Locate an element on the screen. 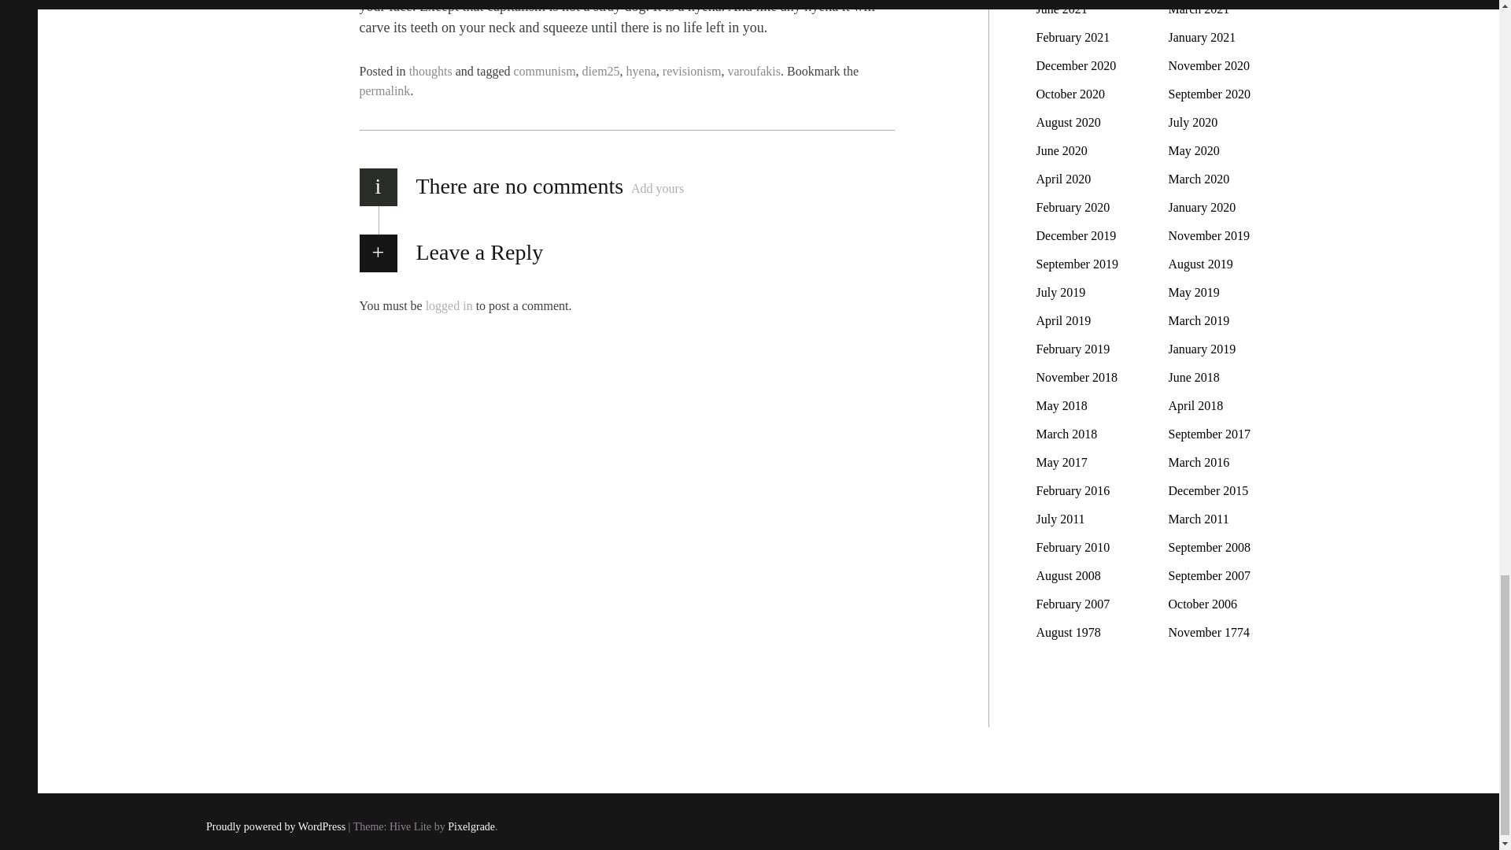 Image resolution: width=1511 pixels, height=850 pixels. revisionism is located at coordinates (693, 71).